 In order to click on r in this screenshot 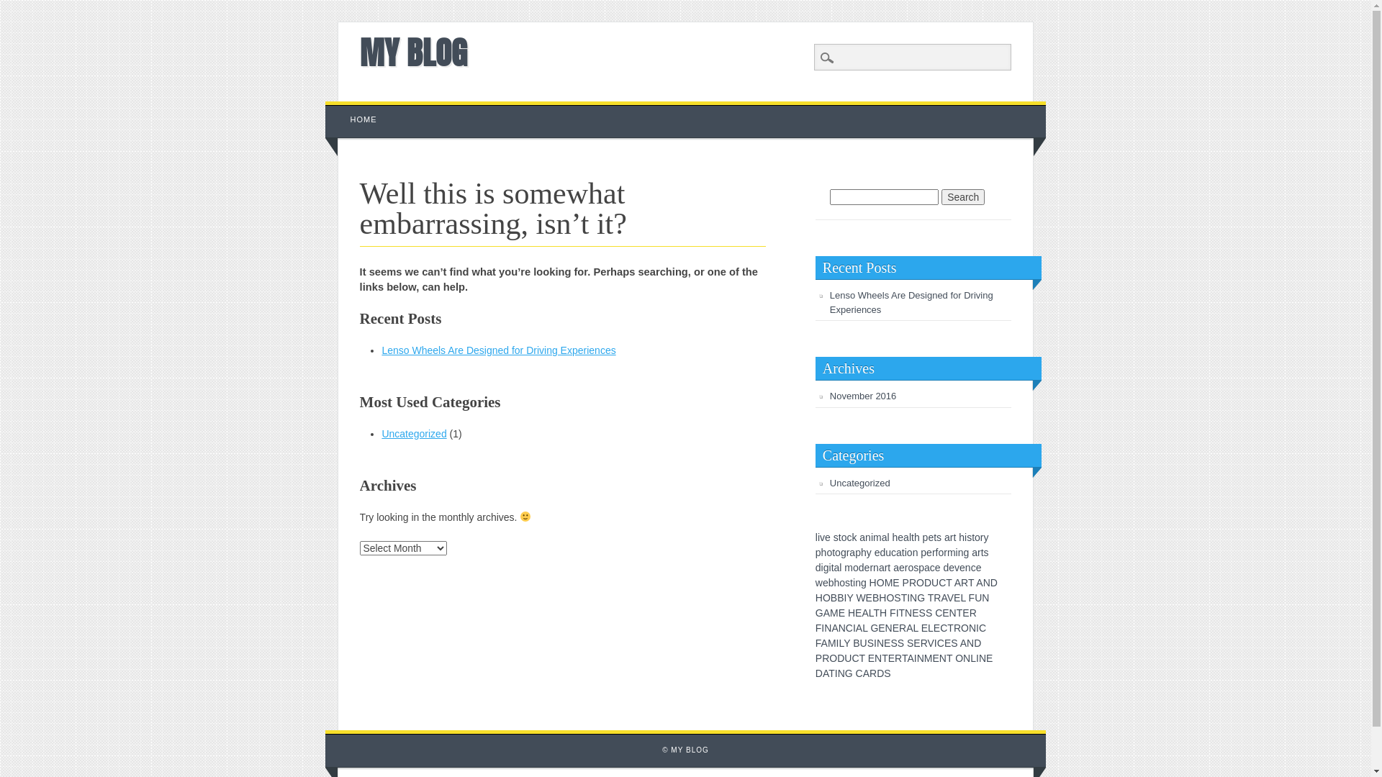, I will do `click(907, 568)`.